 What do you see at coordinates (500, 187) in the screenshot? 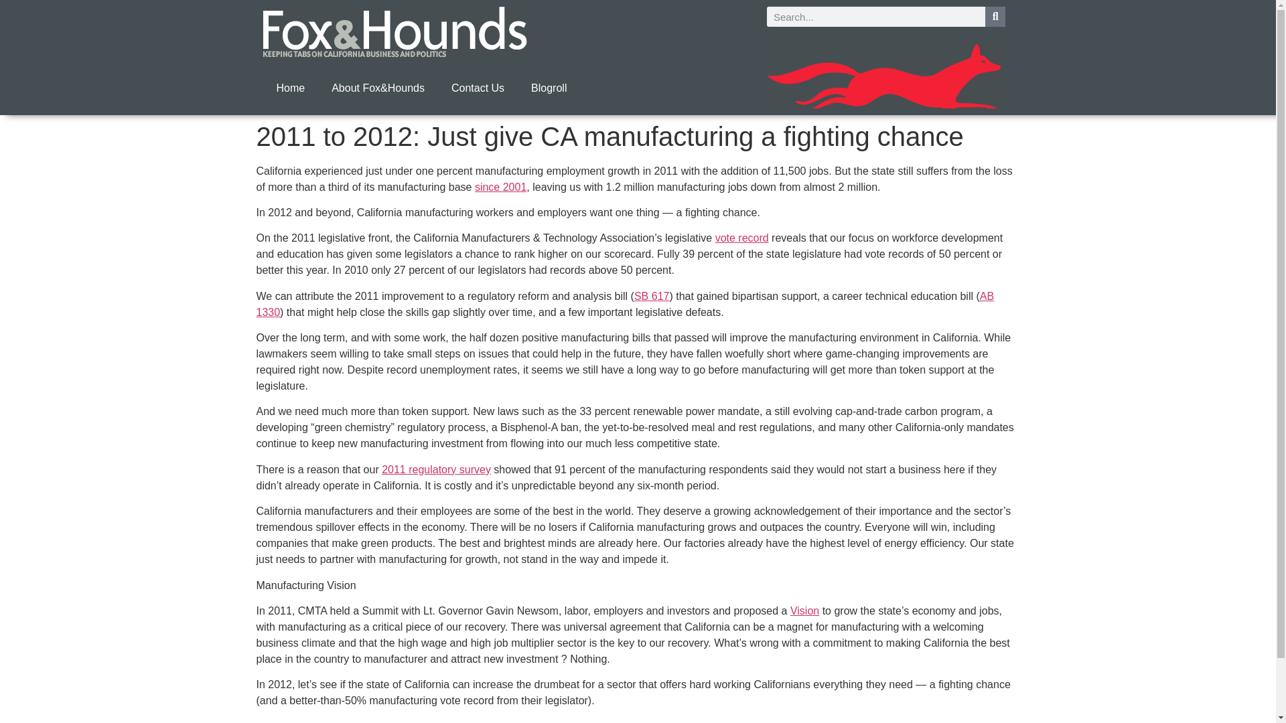
I see `since 2001` at bounding box center [500, 187].